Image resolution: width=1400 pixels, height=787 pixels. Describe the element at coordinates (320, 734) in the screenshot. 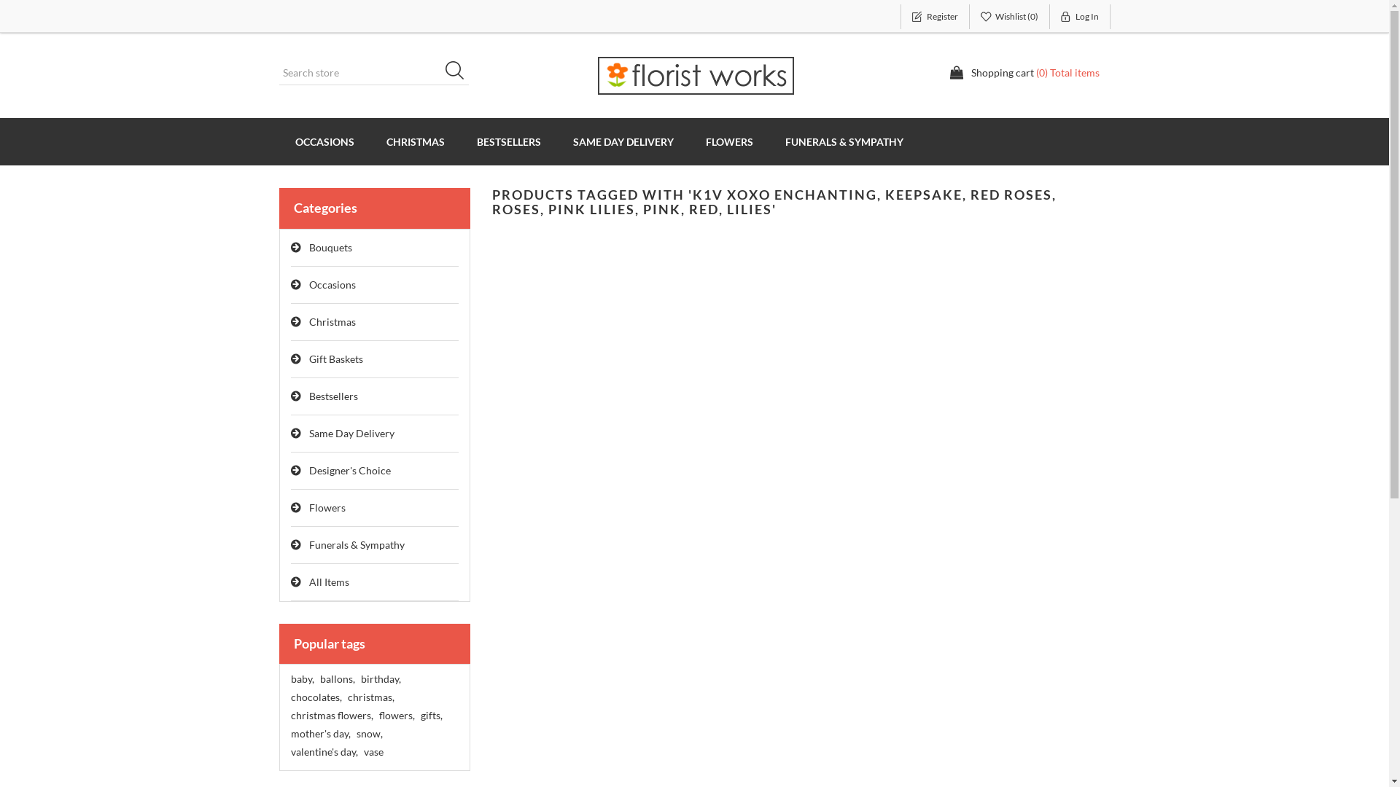

I see `mother's day,` at that location.